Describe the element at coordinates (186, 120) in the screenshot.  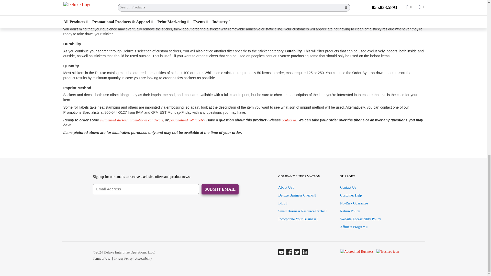
I see `Personalized Roll Labels` at that location.